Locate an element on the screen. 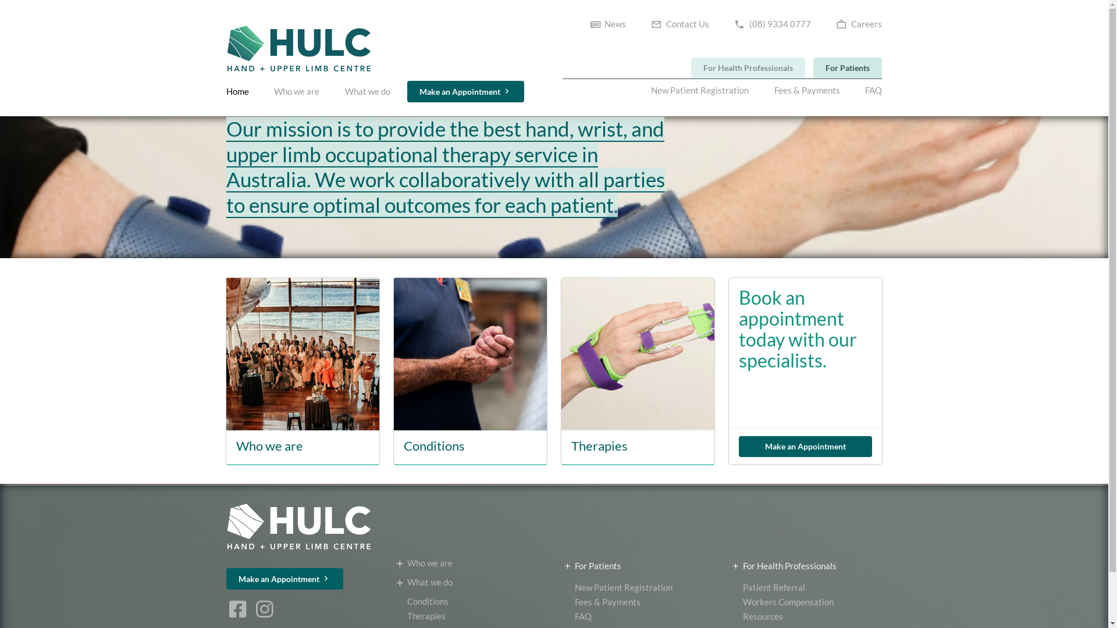 Image resolution: width=1117 pixels, height=628 pixels. Resources is located at coordinates (806, 616).